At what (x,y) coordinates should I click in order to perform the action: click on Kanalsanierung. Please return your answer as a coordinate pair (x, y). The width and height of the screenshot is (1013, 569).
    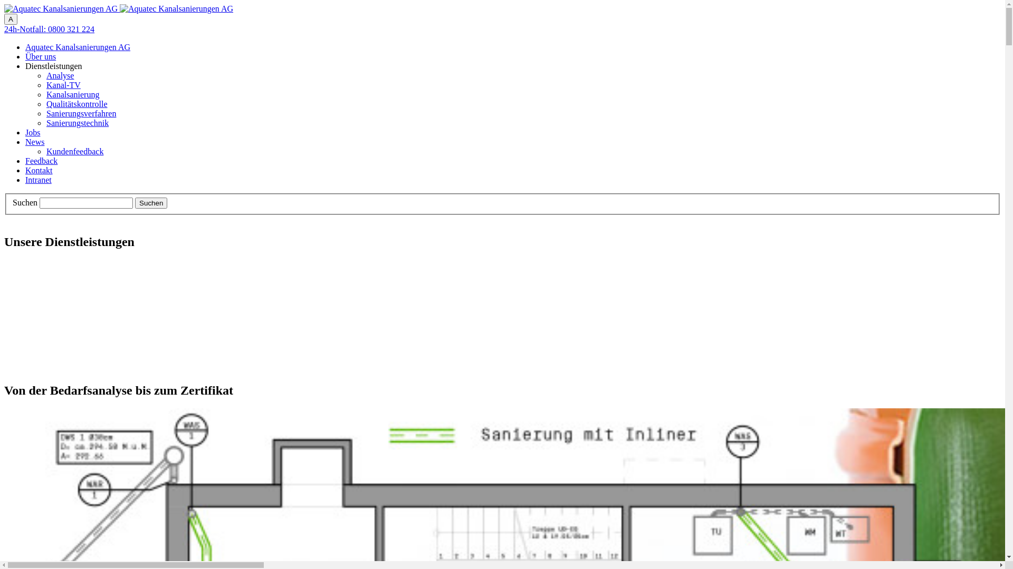
    Looking at the image, I should click on (73, 95).